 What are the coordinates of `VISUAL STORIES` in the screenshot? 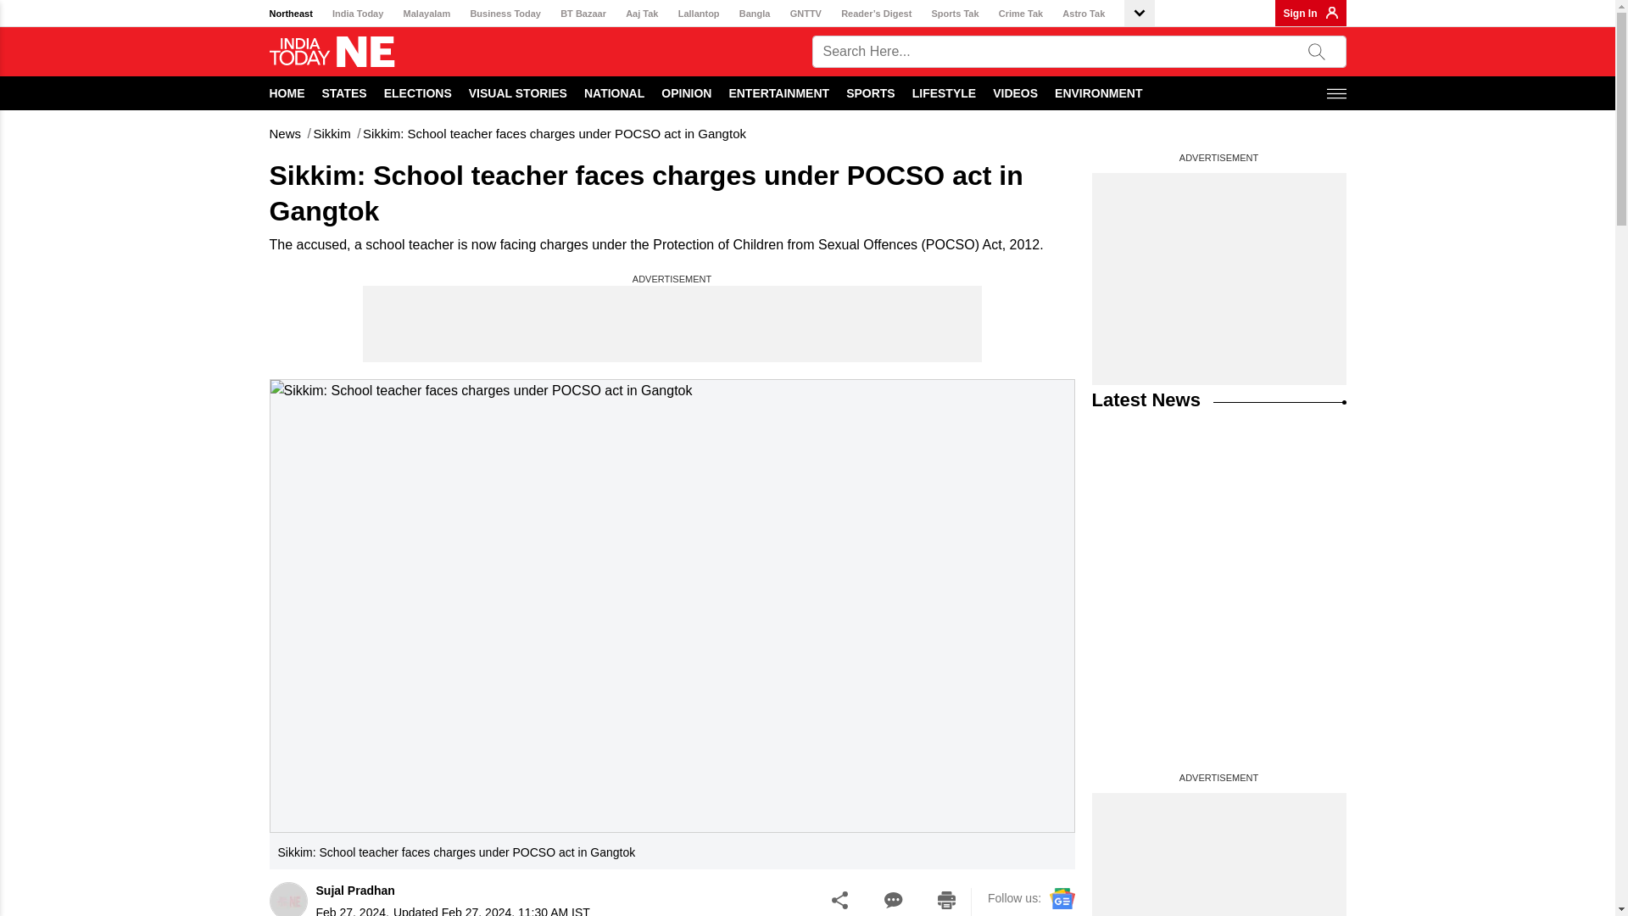 It's located at (517, 92).